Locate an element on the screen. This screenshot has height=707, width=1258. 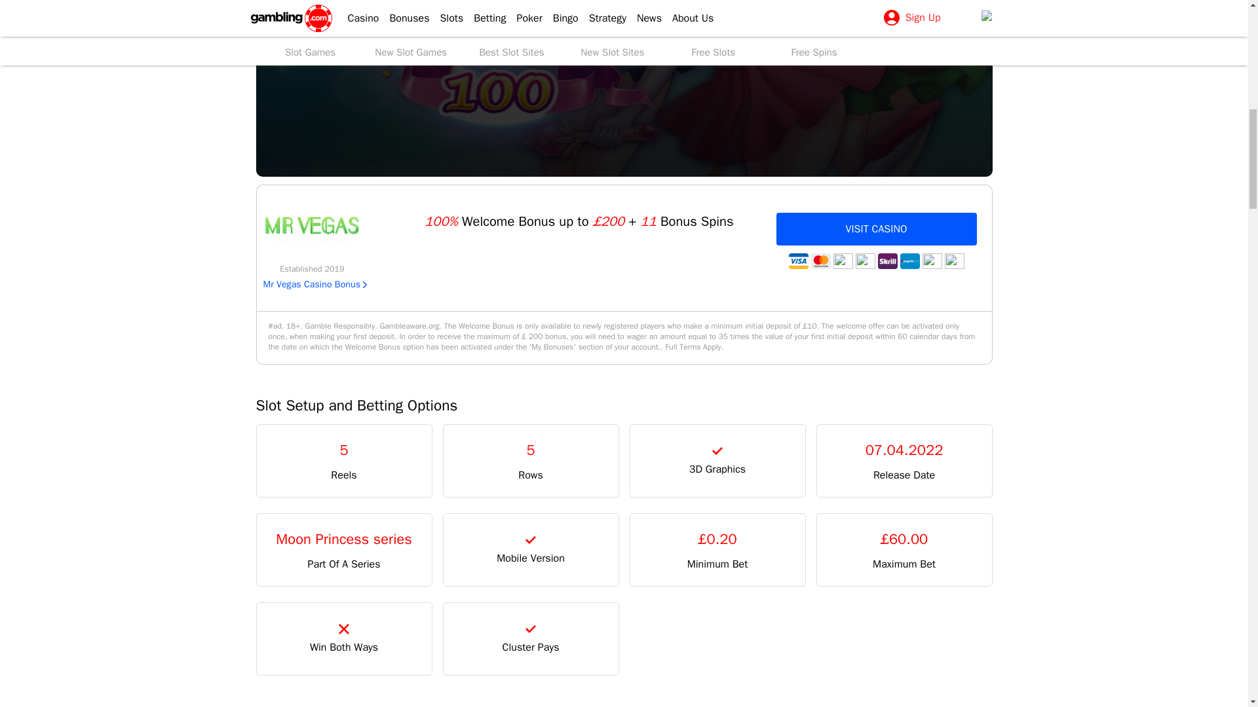
PayPal is located at coordinates (843, 261).